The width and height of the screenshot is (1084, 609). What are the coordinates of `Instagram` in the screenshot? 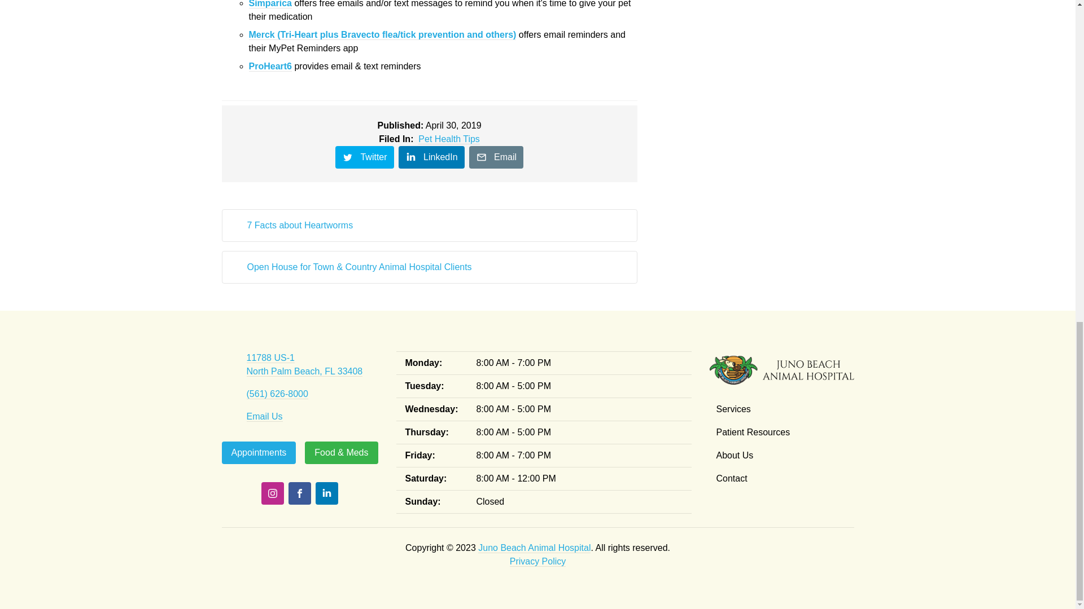 It's located at (272, 493).